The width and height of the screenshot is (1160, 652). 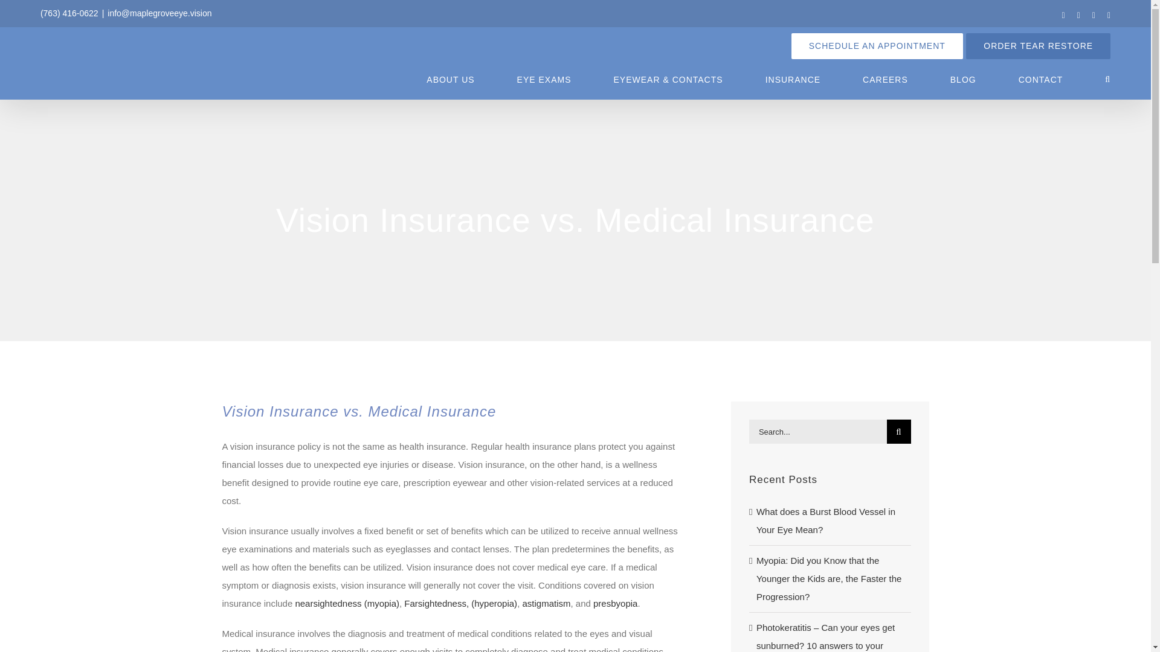 I want to click on SCHEDULE AN APPOINTMENT, so click(x=877, y=46).